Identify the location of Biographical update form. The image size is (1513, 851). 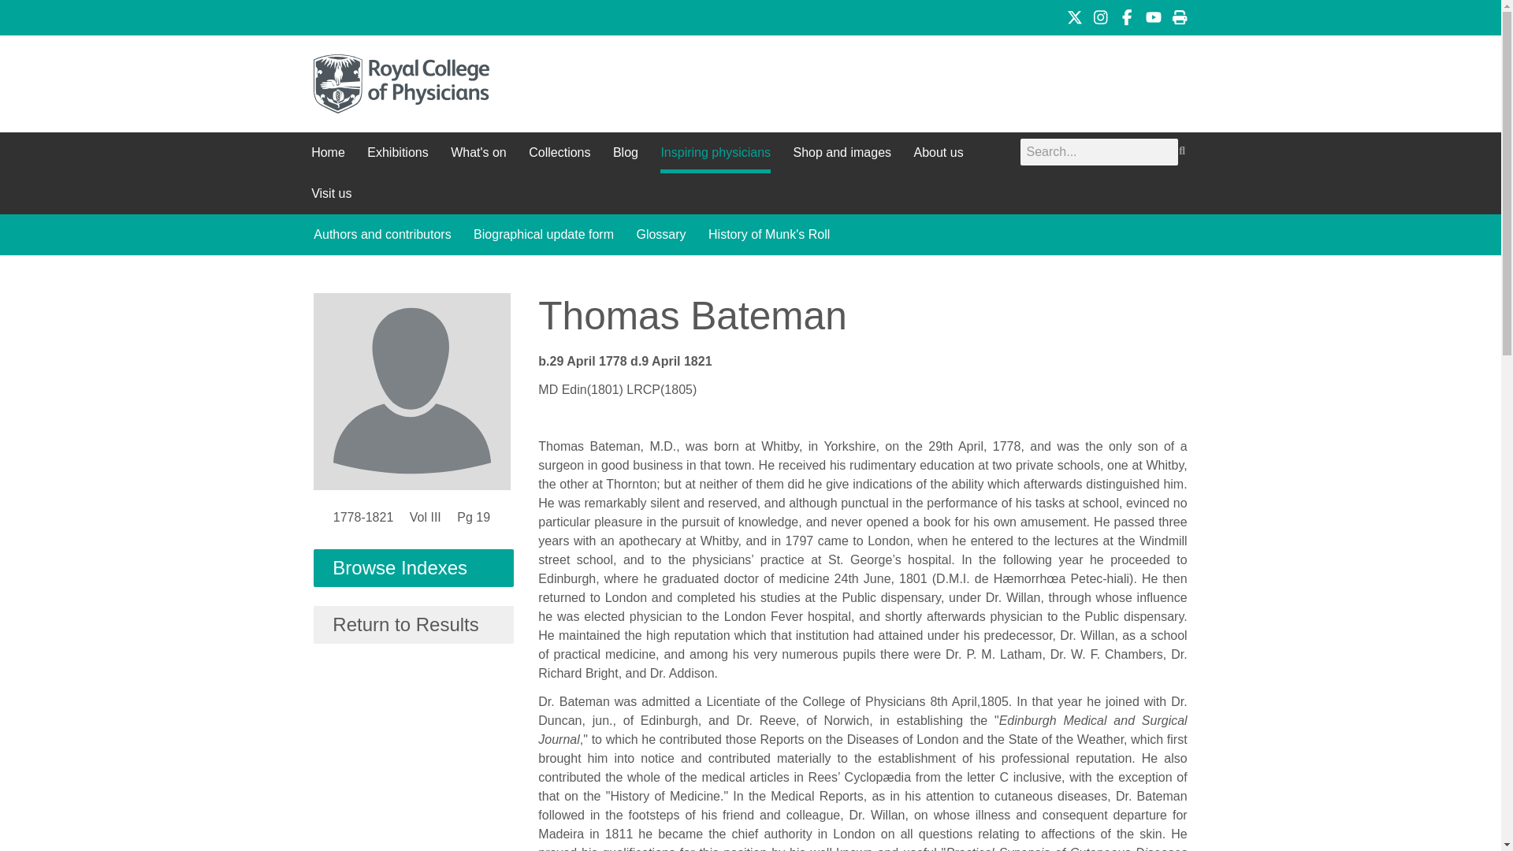
(544, 235).